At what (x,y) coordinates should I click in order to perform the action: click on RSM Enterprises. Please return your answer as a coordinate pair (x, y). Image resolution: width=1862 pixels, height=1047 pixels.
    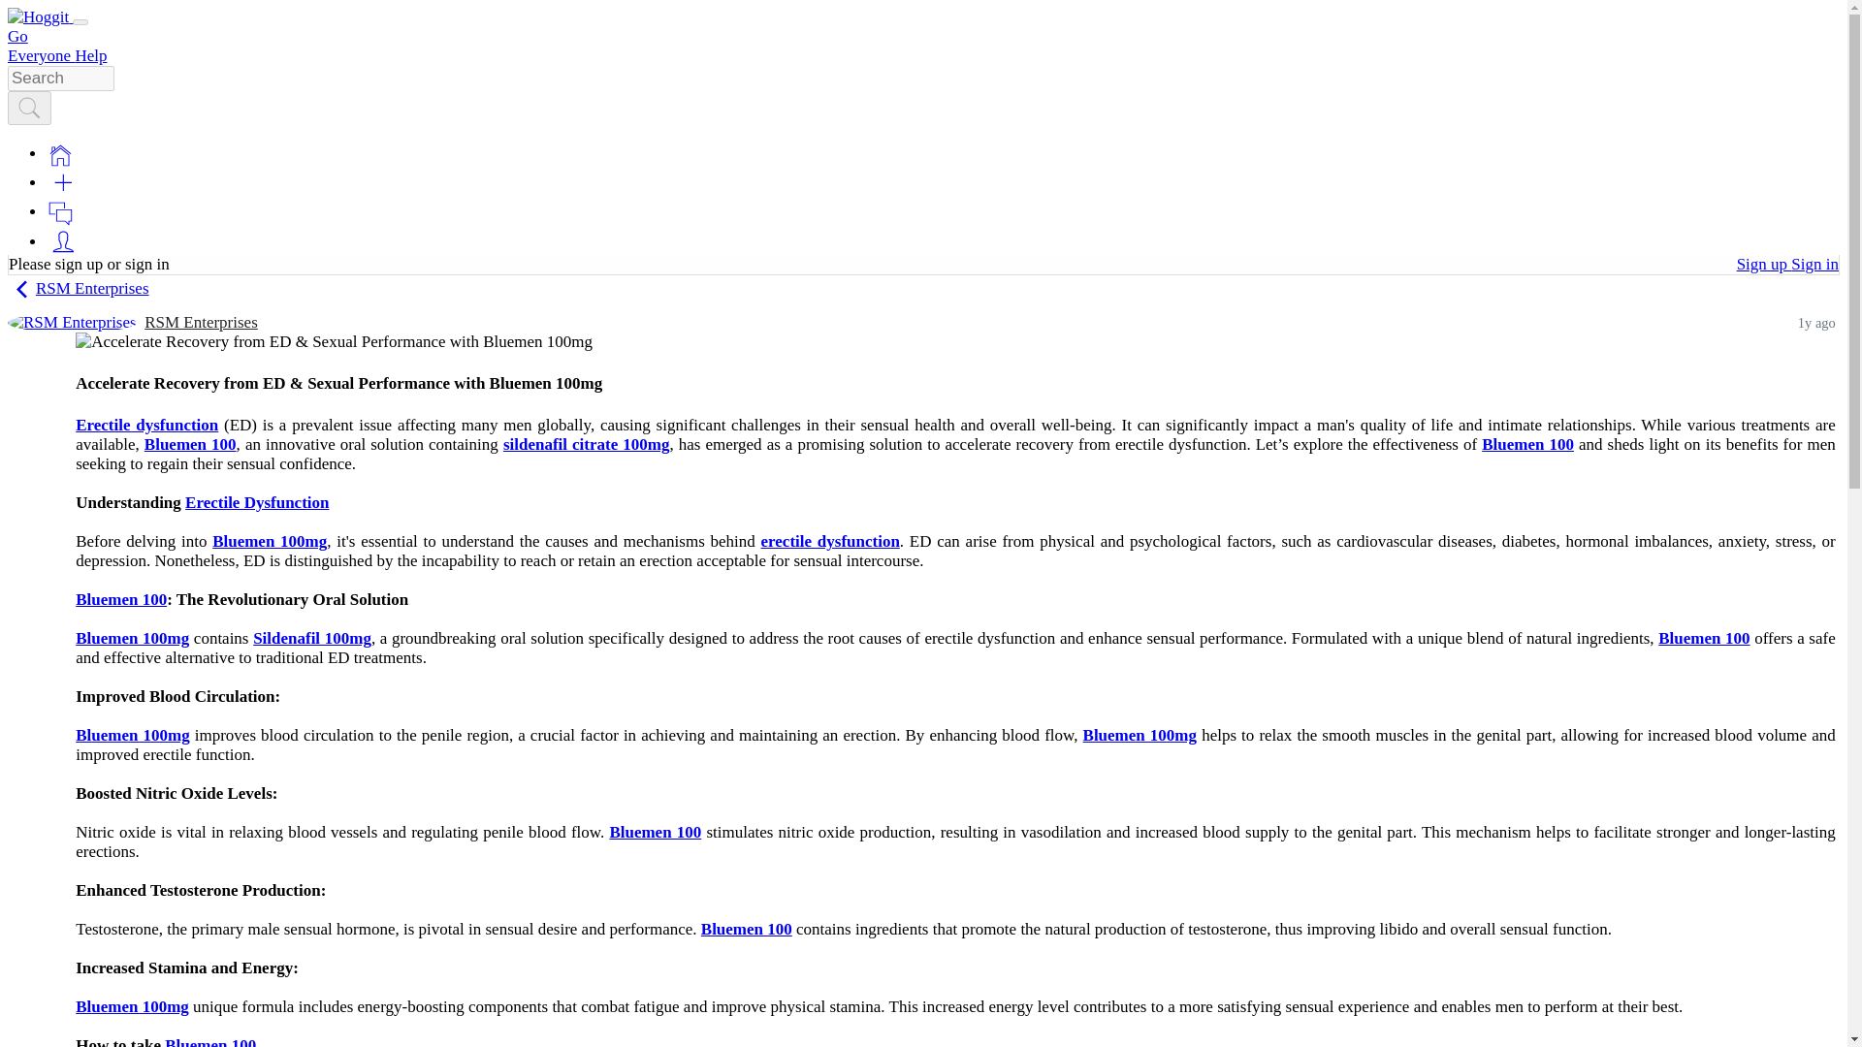
    Looking at the image, I should click on (202, 322).